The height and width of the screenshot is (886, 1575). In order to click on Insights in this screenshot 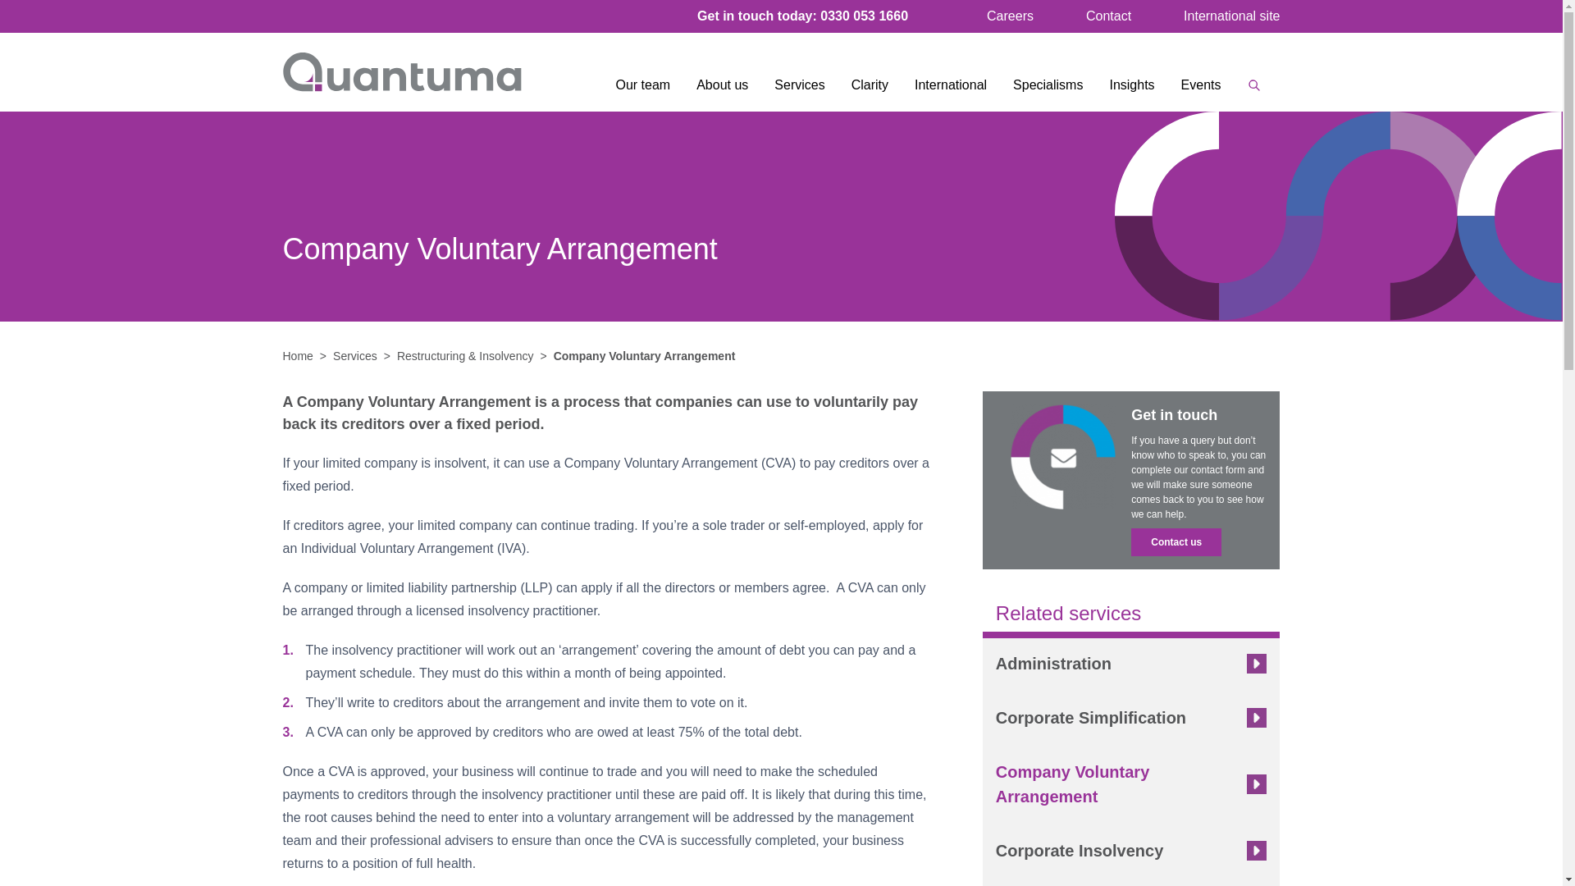, I will do `click(1131, 92)`.